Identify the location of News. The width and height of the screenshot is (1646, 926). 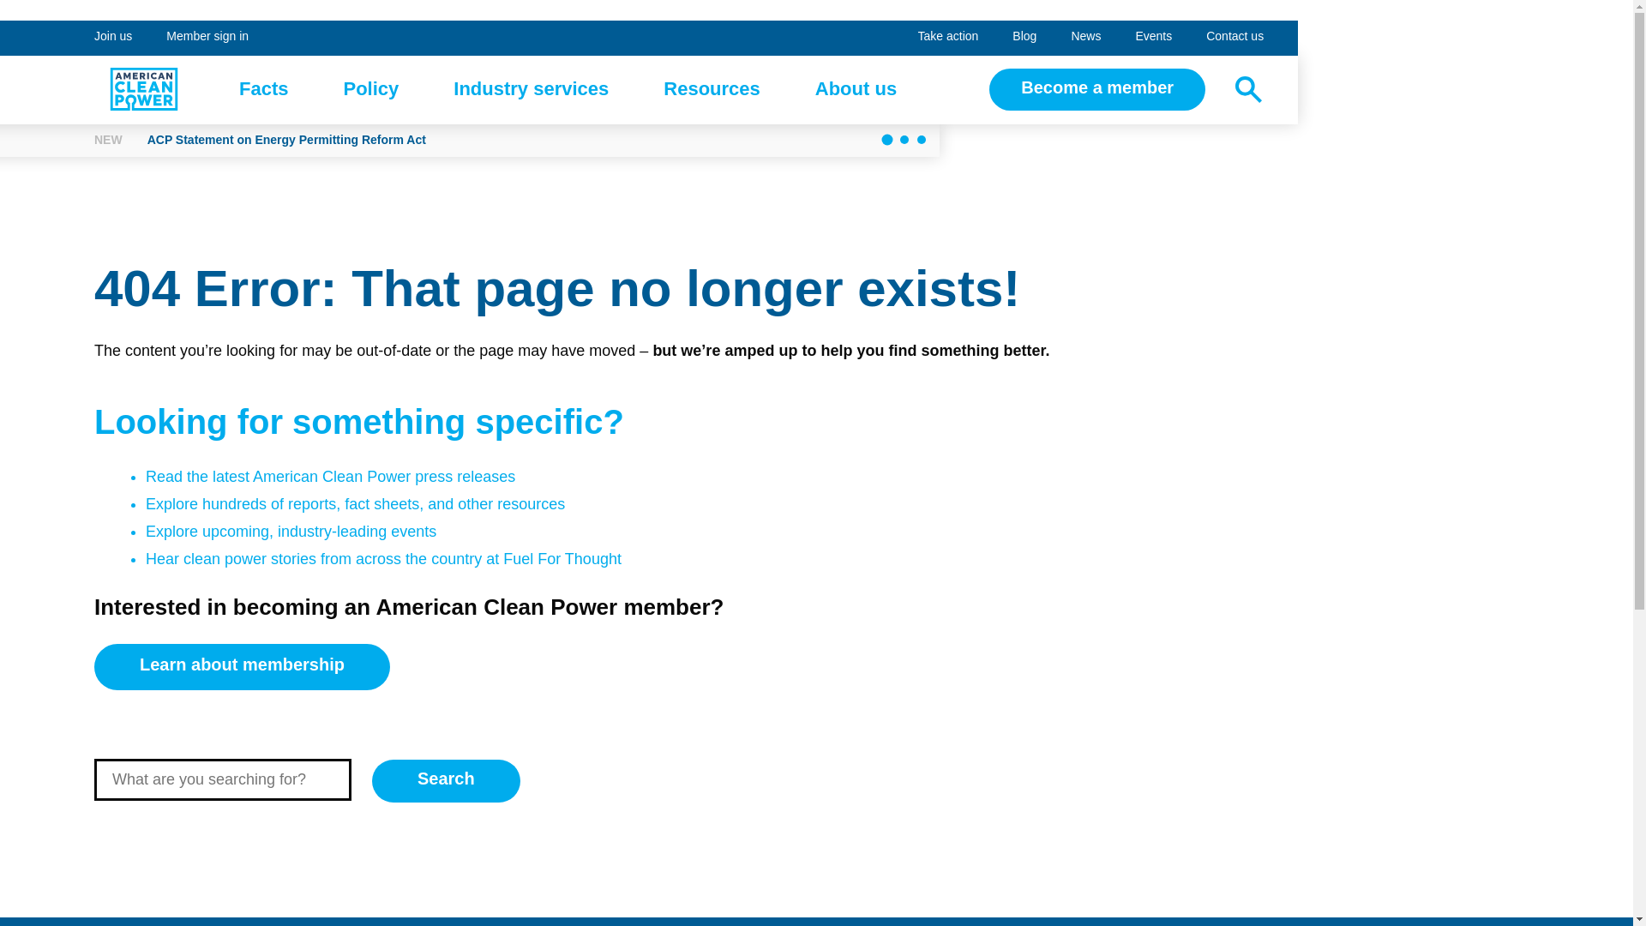
(1085, 38).